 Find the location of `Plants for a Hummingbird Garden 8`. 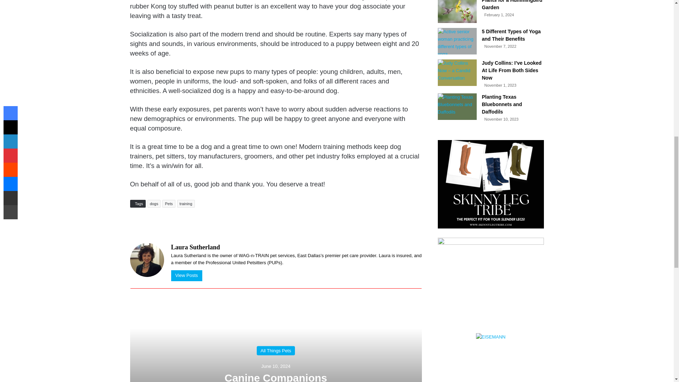

Plants for a Hummingbird Garden 8 is located at coordinates (457, 11).